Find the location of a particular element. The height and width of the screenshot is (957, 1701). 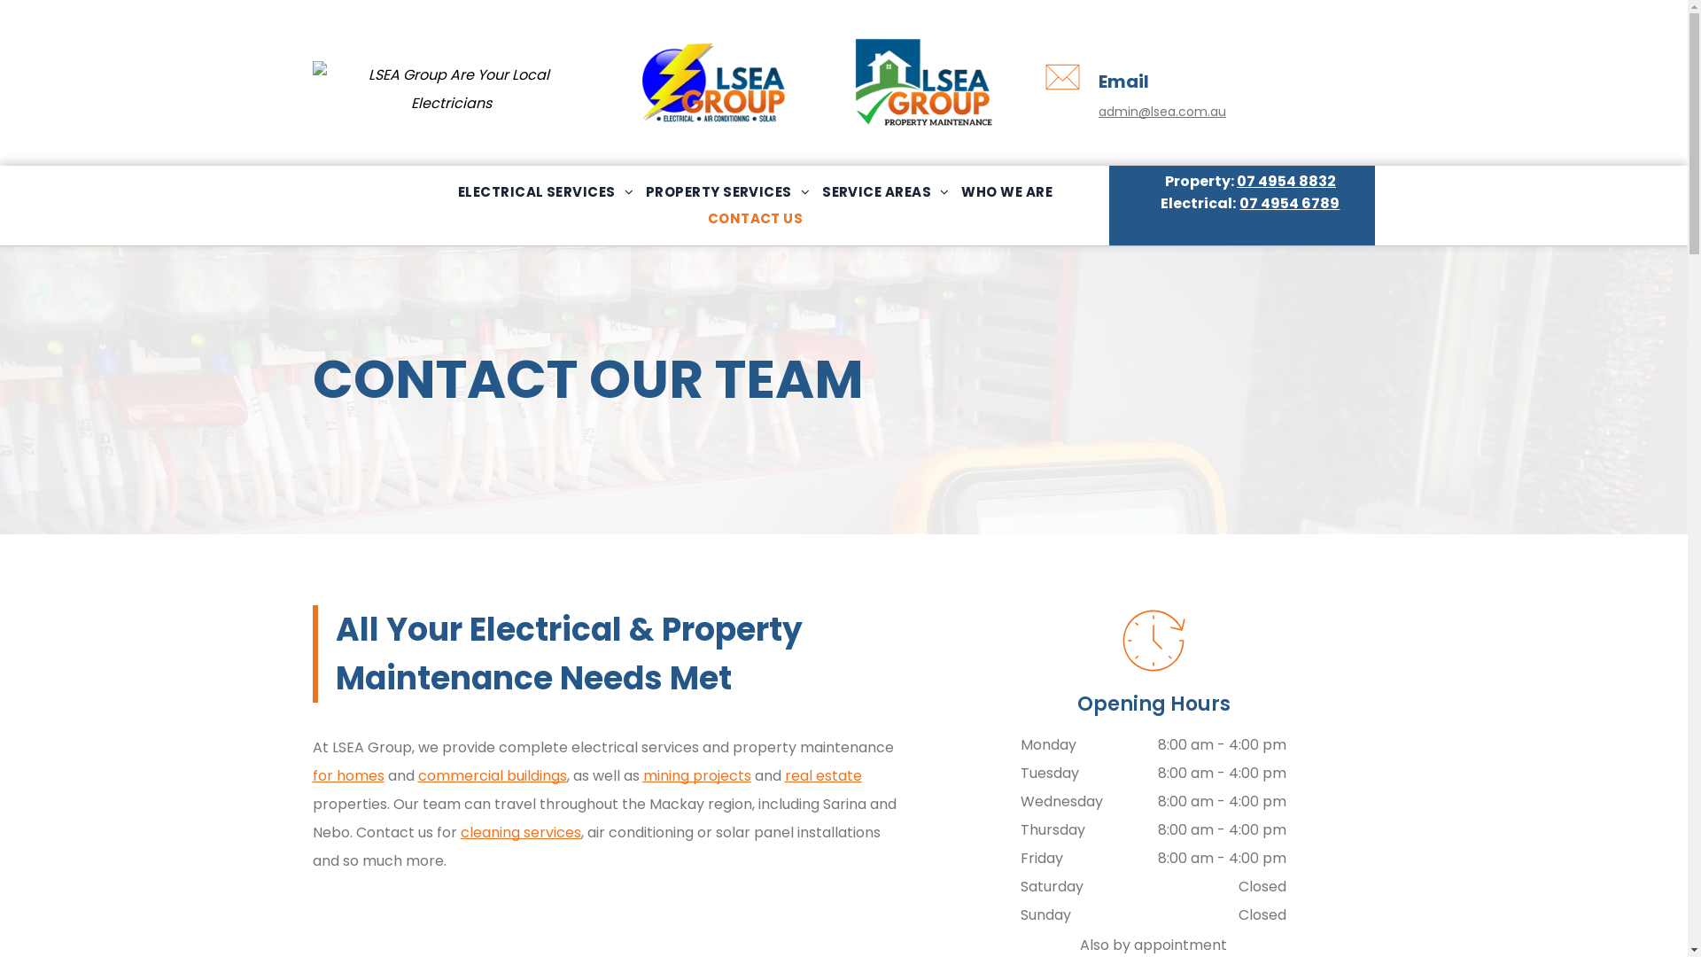

commercial buildings is located at coordinates (493, 776).